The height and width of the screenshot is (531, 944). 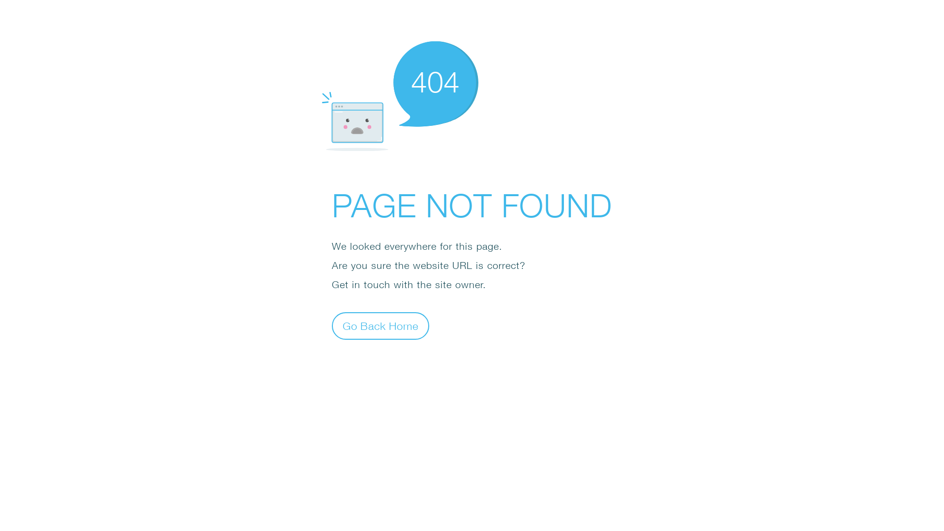 I want to click on Go Back Home, so click(x=381, y=325).